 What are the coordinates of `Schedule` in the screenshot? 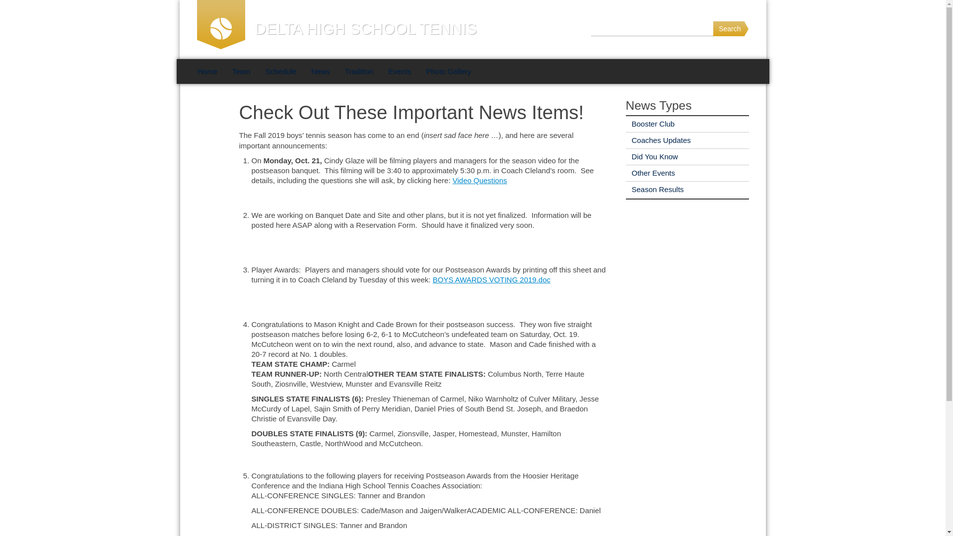 It's located at (280, 71).